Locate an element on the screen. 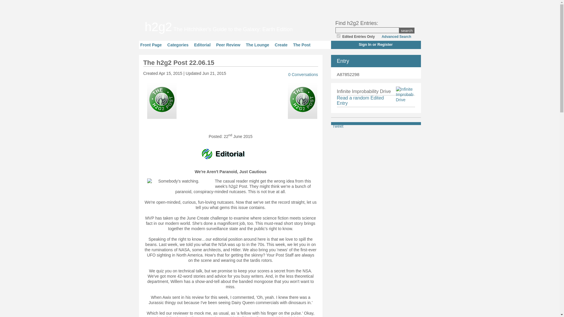 The height and width of the screenshot is (317, 564). search is located at coordinates (407, 31).